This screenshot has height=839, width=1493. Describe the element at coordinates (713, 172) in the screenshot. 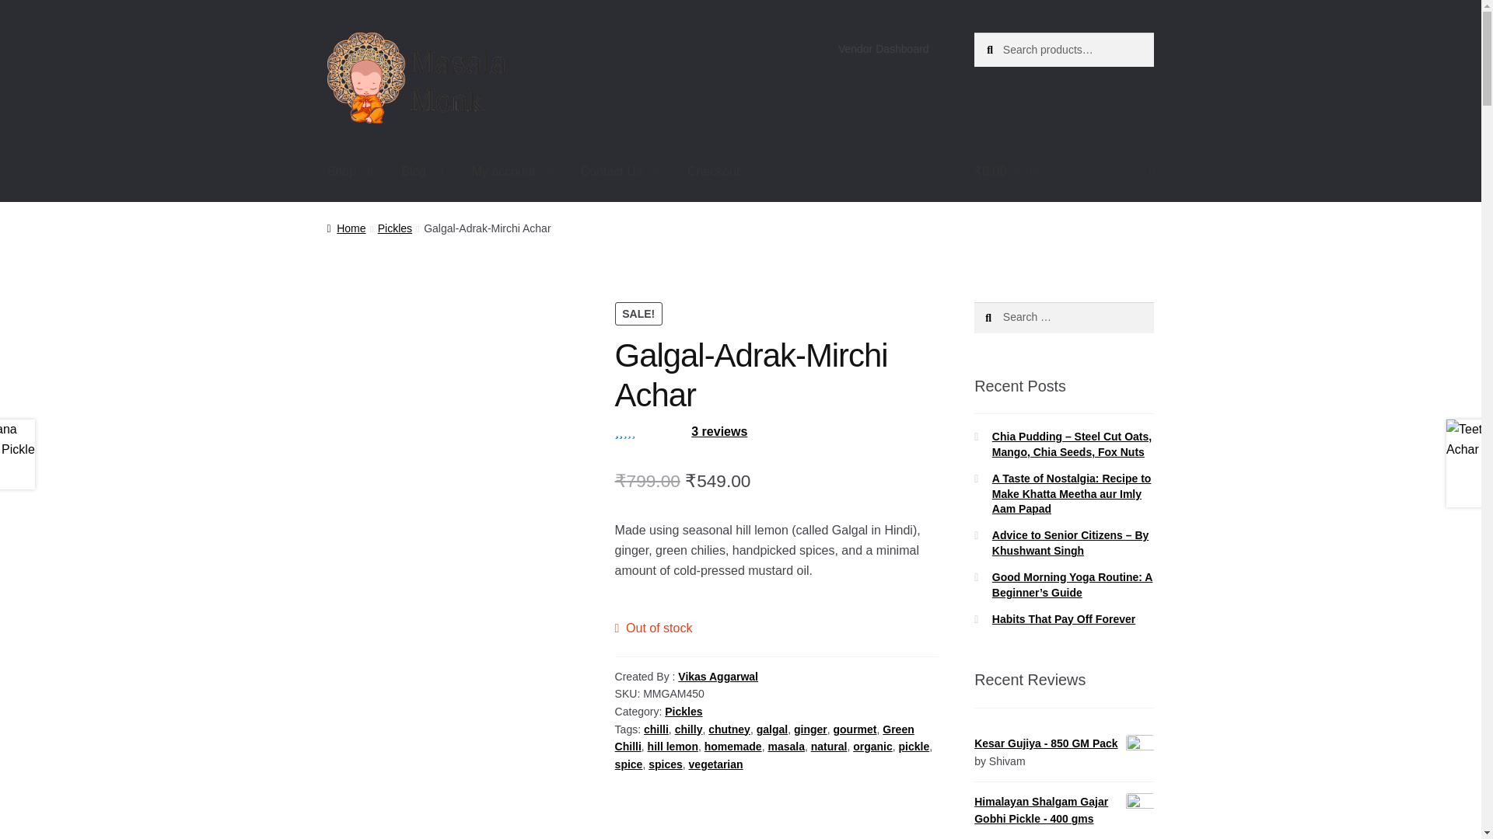

I see `Checkout` at that location.